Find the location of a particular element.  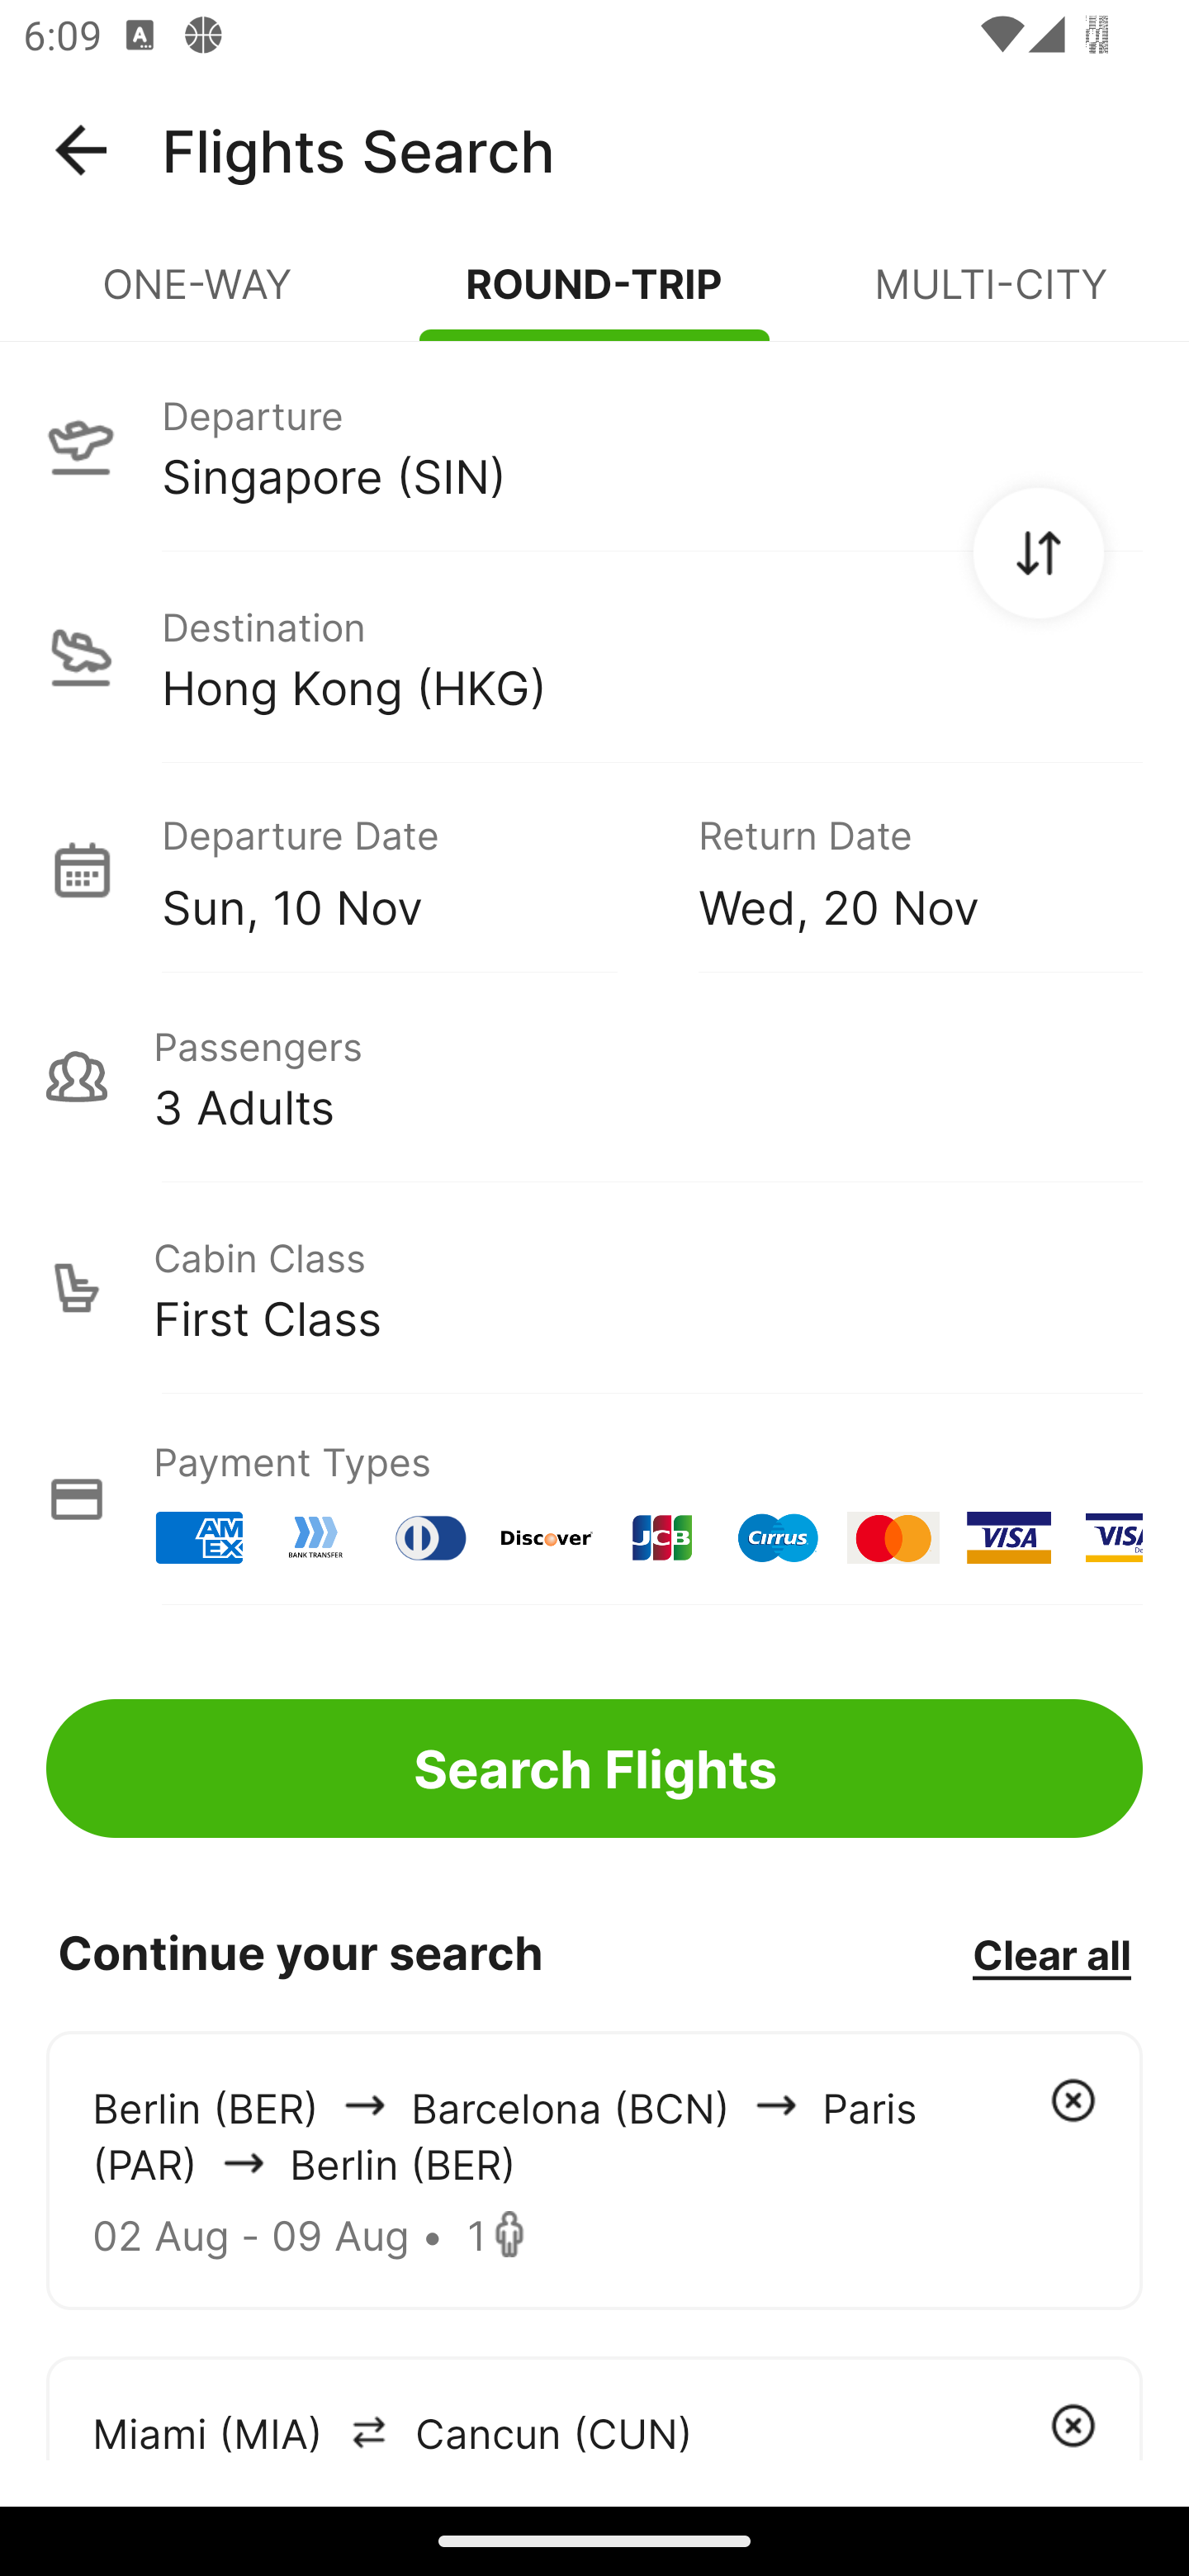

MULTI-CITY is located at coordinates (991, 297).